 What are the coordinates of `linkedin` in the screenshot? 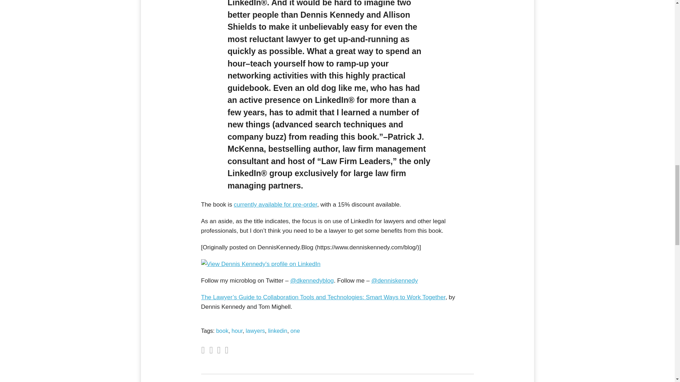 It's located at (277, 330).